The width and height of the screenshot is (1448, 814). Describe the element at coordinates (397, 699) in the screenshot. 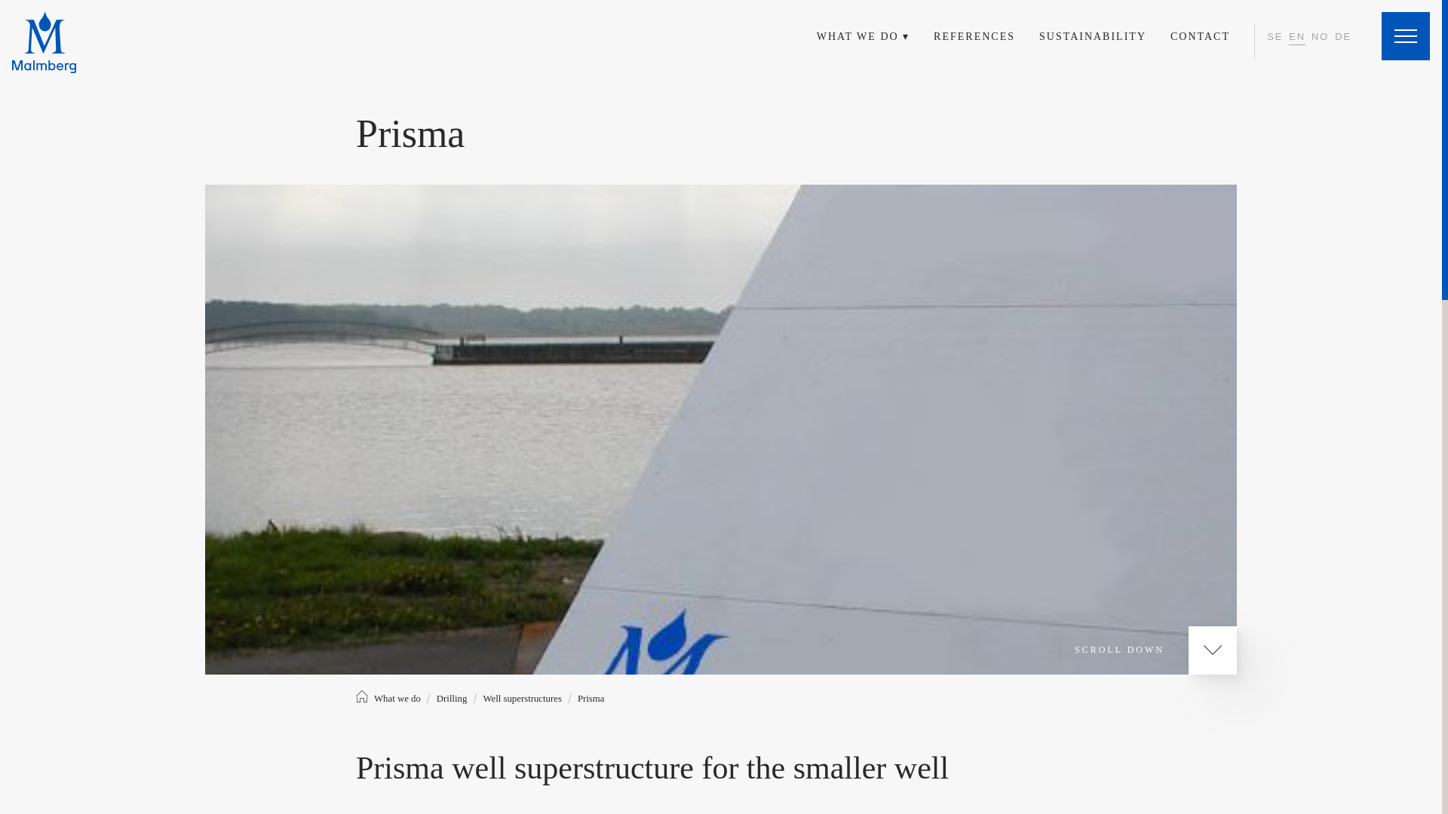

I see `What we do` at that location.